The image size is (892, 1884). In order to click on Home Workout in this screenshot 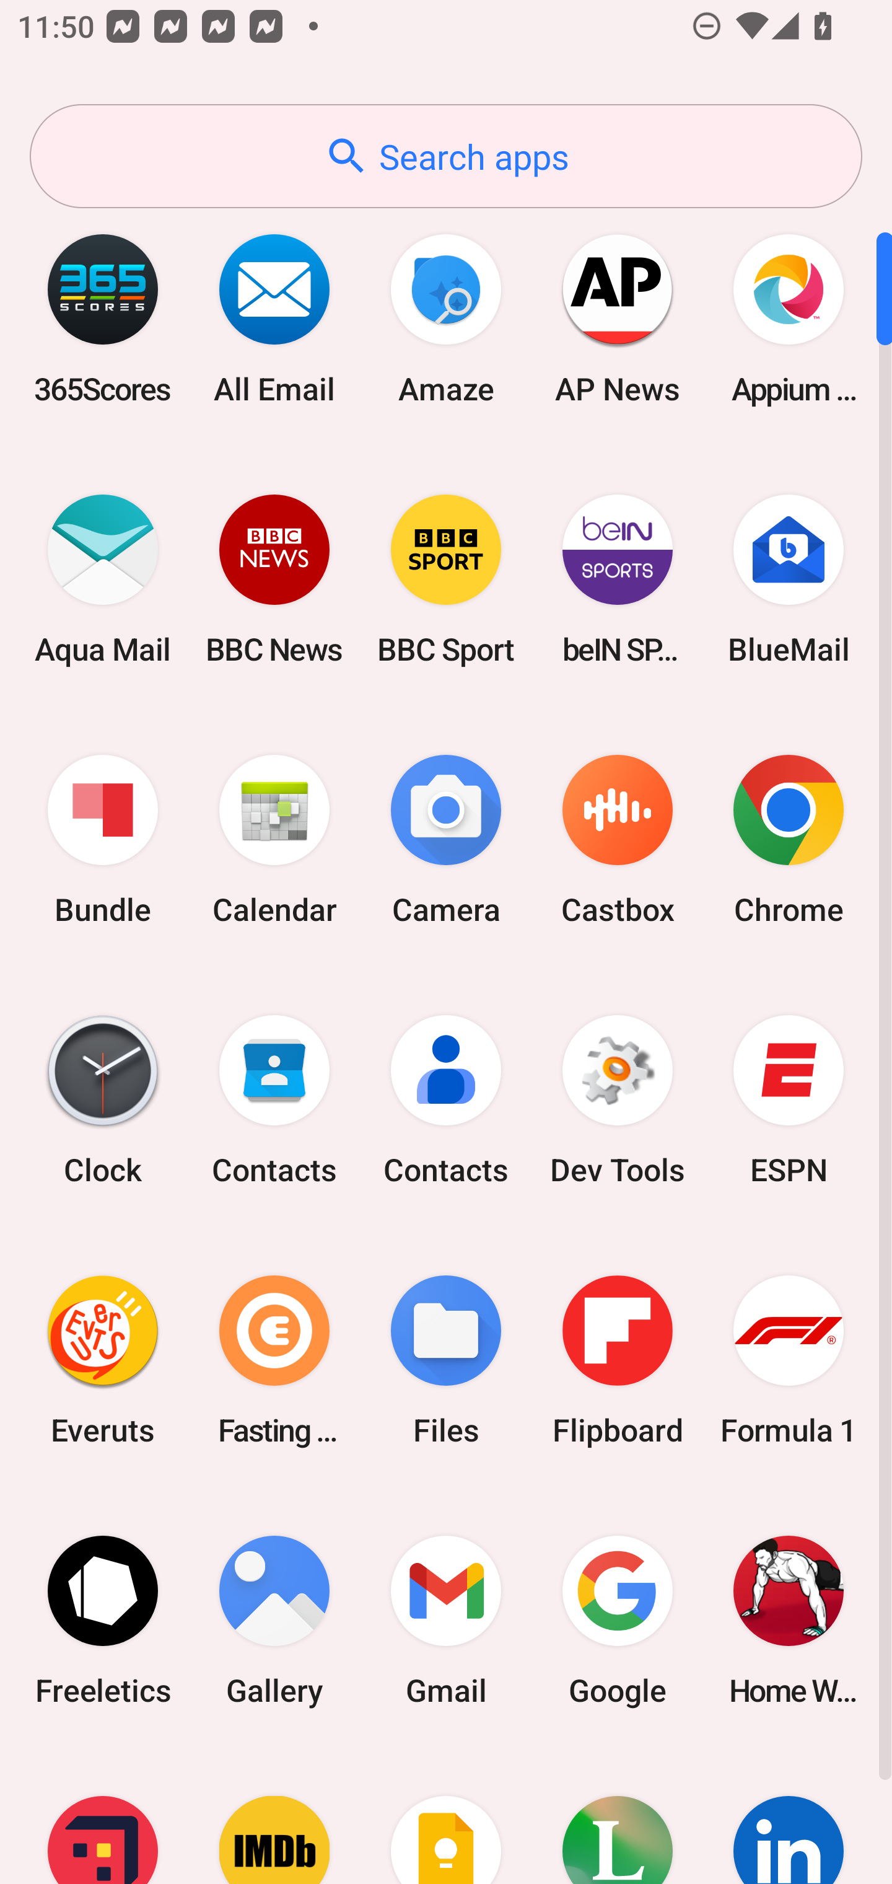, I will do `click(789, 1620)`.